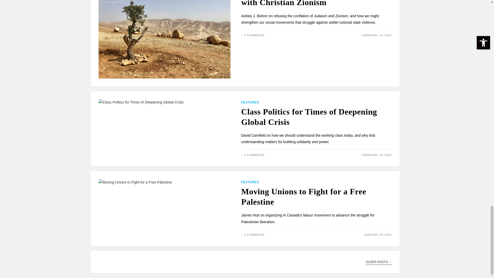  I want to click on Class Politics for Times of Deepening Global Crisis, so click(309, 117).